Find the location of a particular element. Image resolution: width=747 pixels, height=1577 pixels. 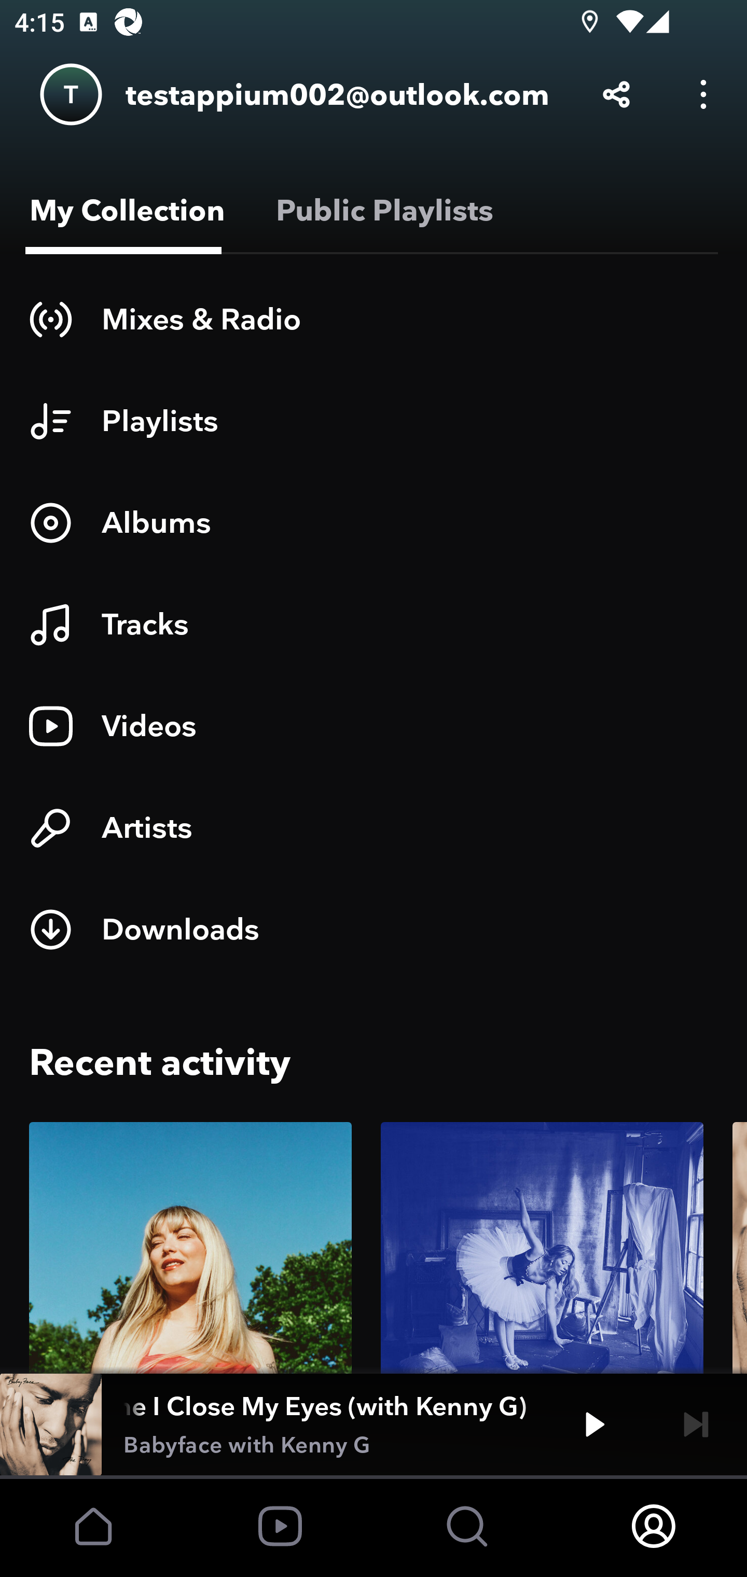

Public Playlists is located at coordinates (381, 211).